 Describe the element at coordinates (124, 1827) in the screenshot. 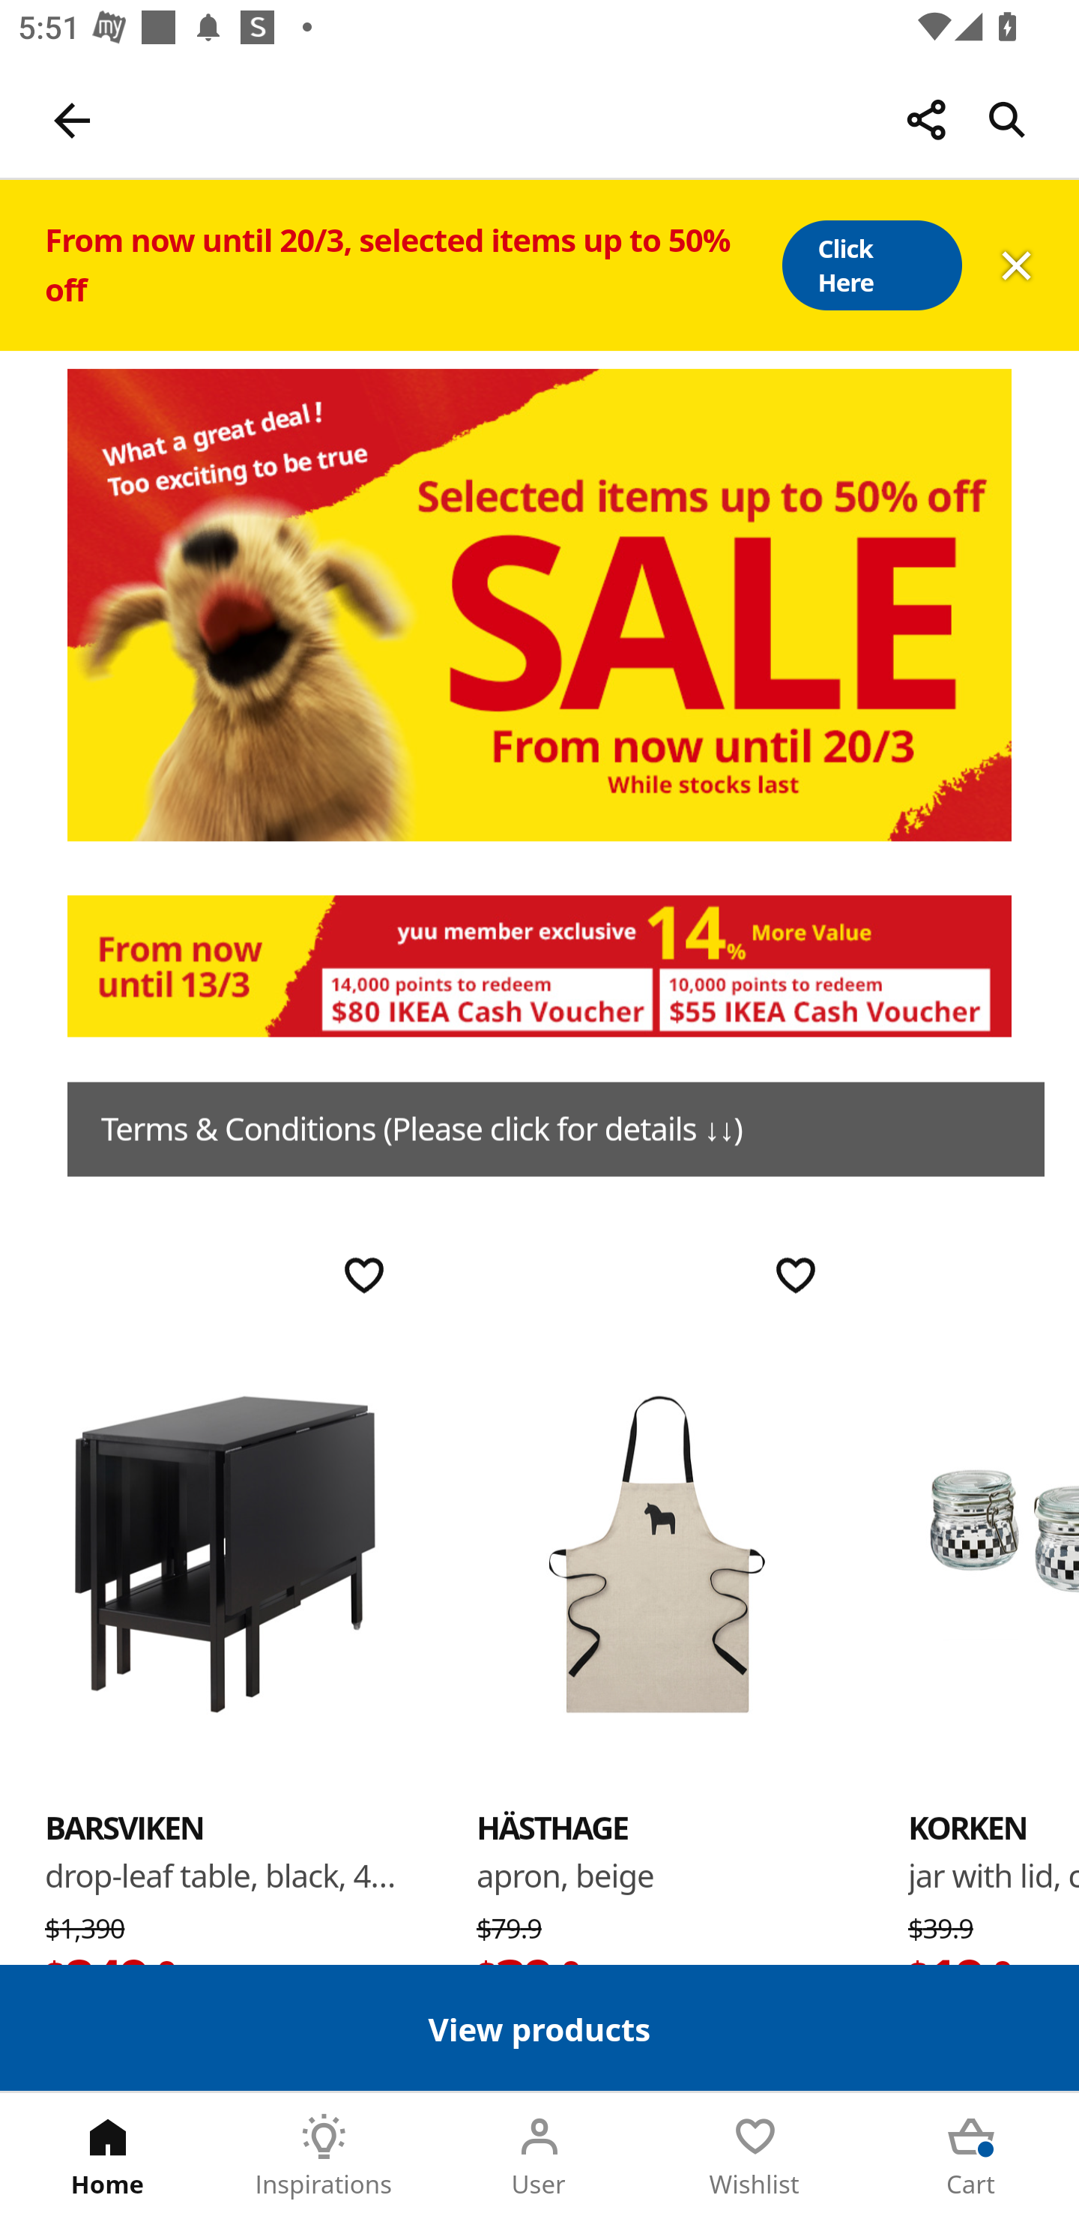

I see `BARSVIKEN` at that location.